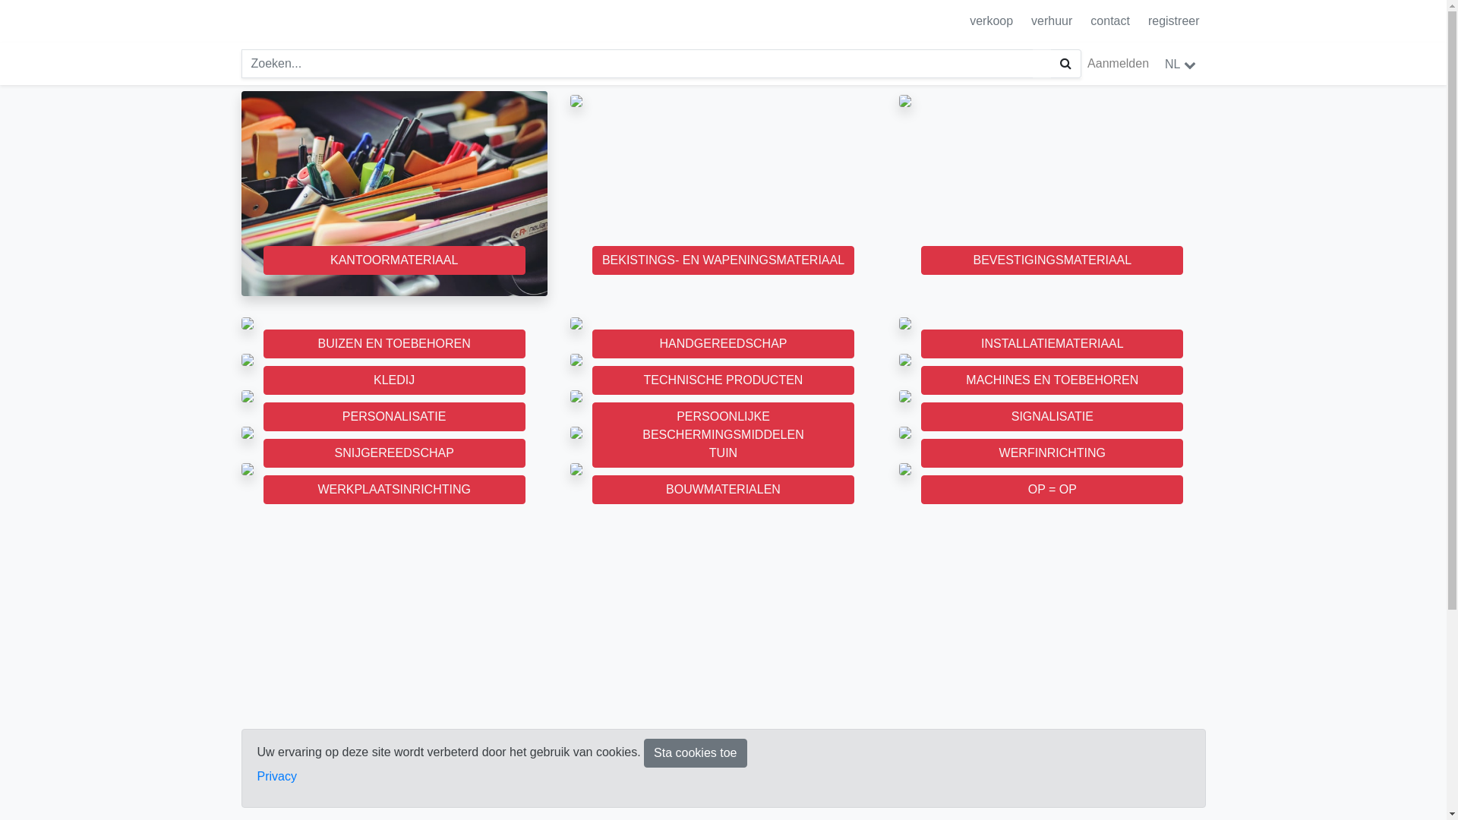  What do you see at coordinates (723, 426) in the screenshot?
I see `PERSOONLIJKE BESCHERMINGSMIDDELEN` at bounding box center [723, 426].